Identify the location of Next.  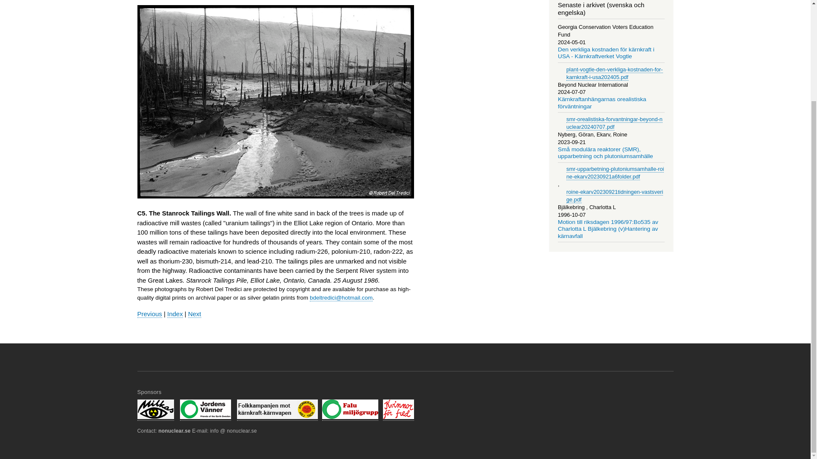
(194, 314).